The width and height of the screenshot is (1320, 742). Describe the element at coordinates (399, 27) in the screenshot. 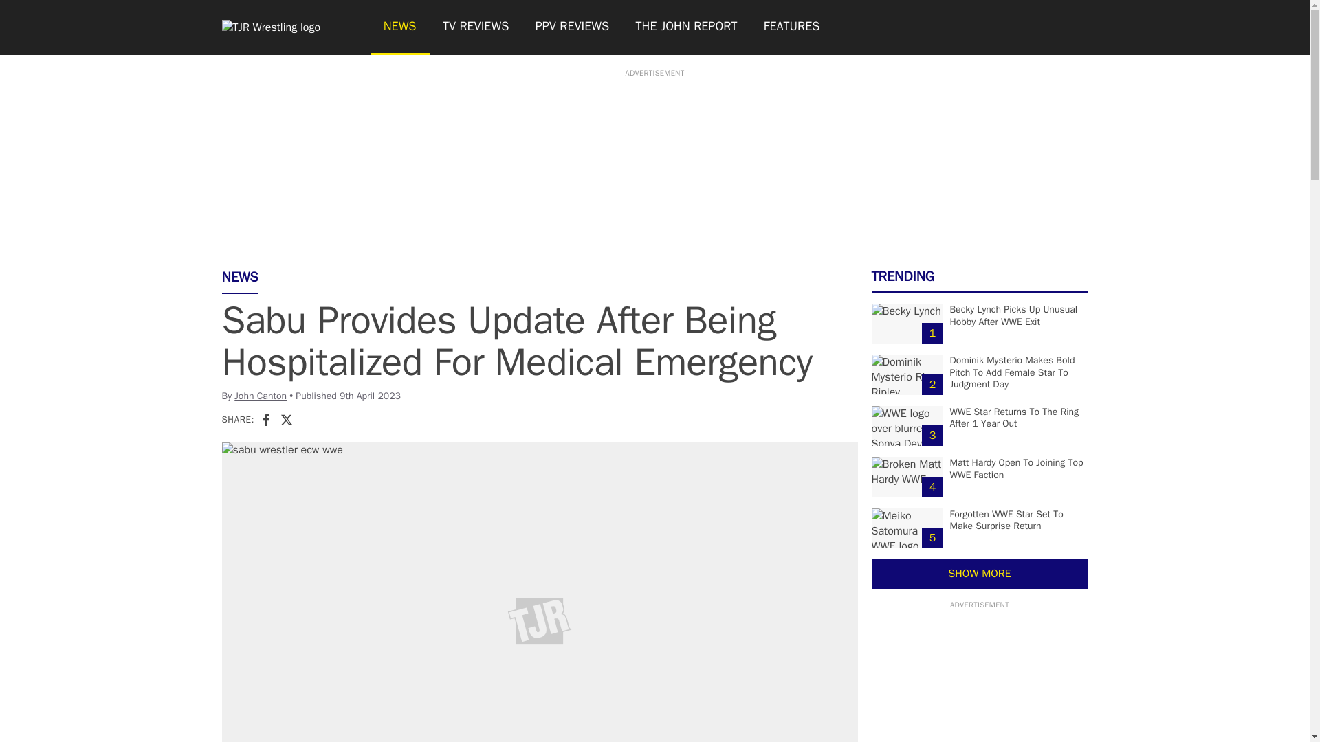

I see `NEWS` at that location.